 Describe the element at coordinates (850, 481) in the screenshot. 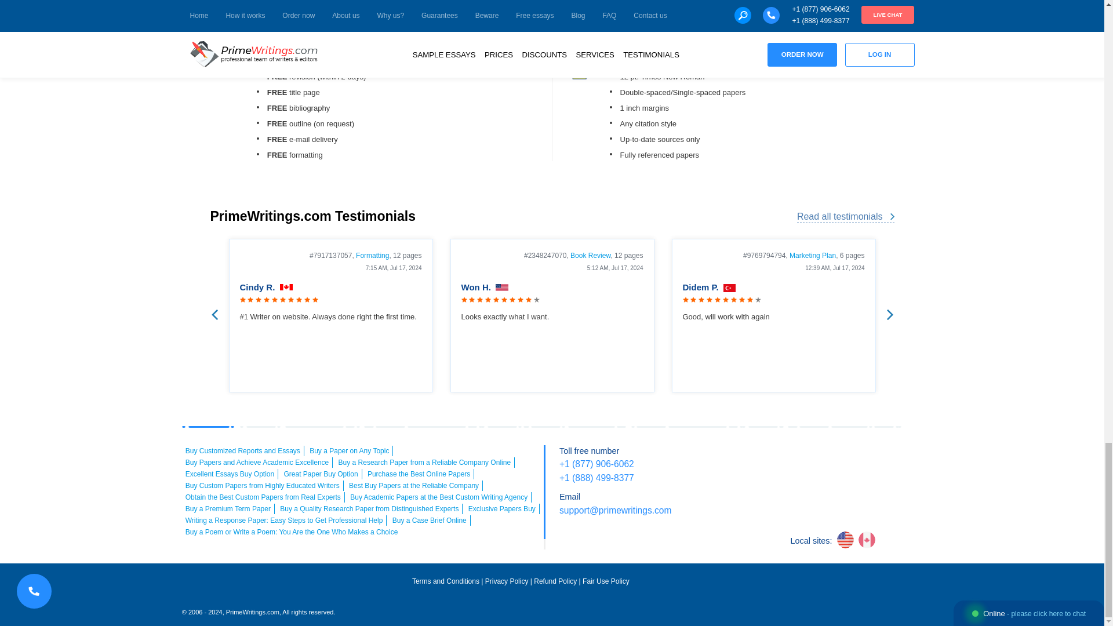

I see `Credit cards by JCB` at that location.